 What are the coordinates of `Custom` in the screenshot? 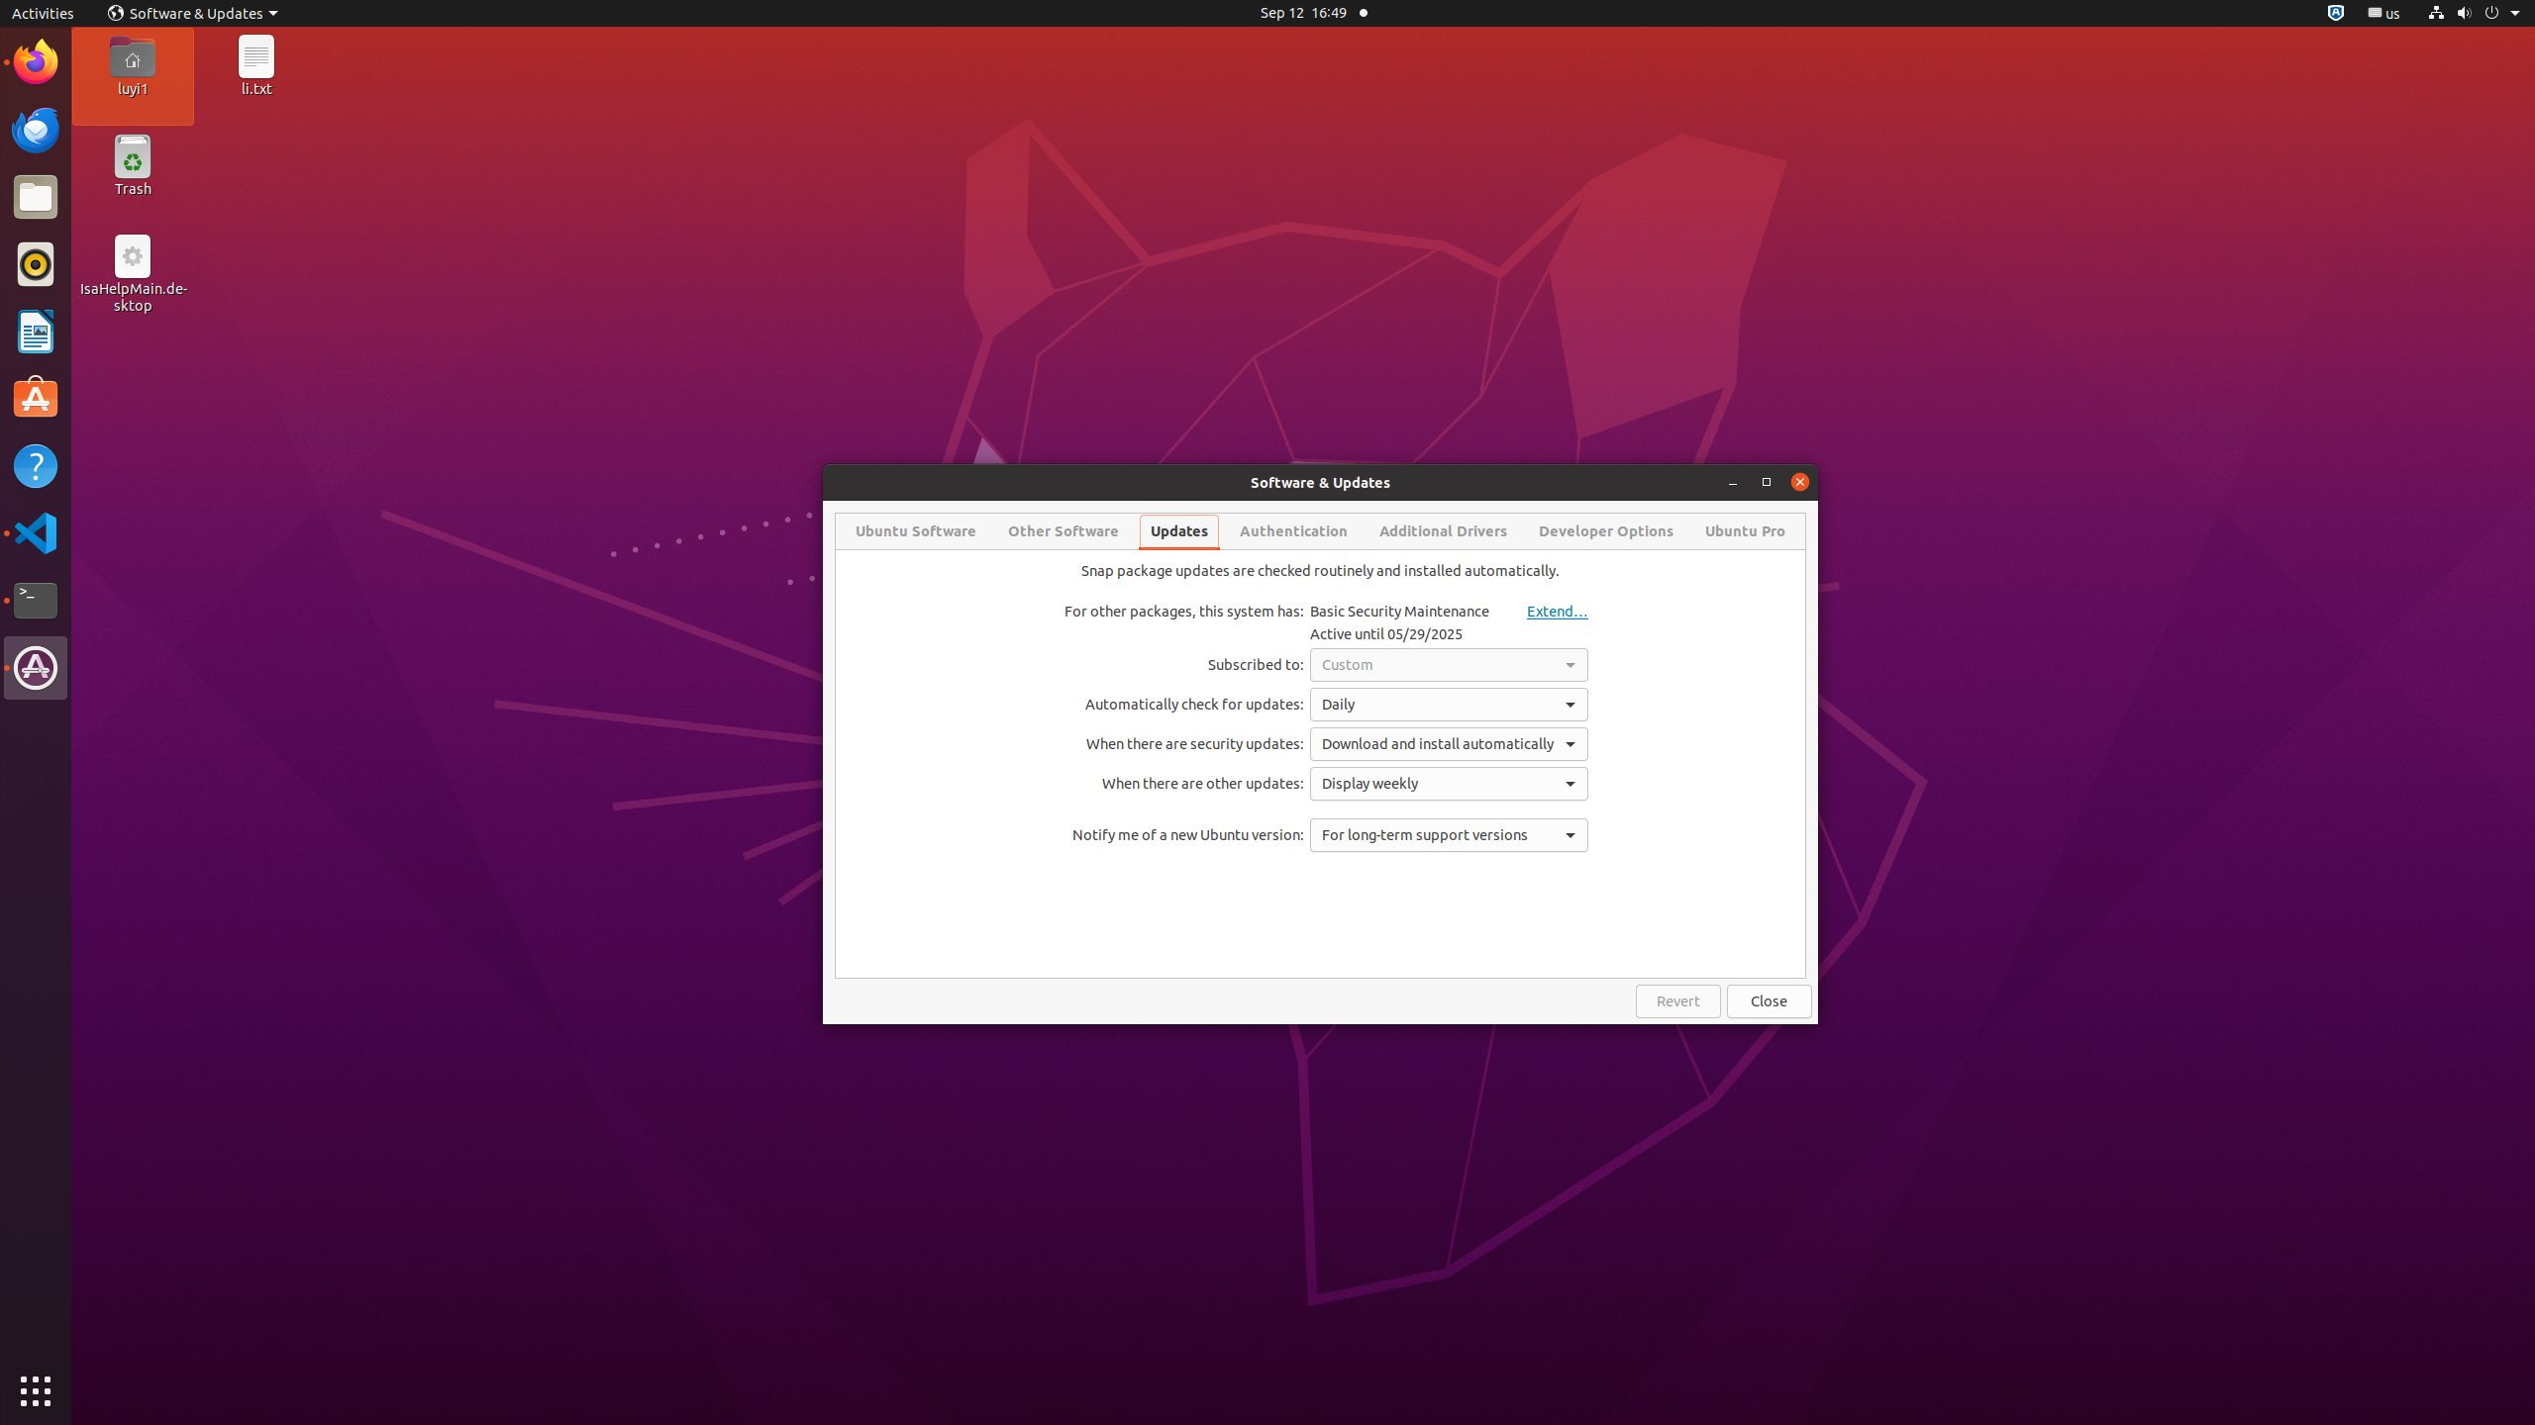 It's located at (1450, 665).